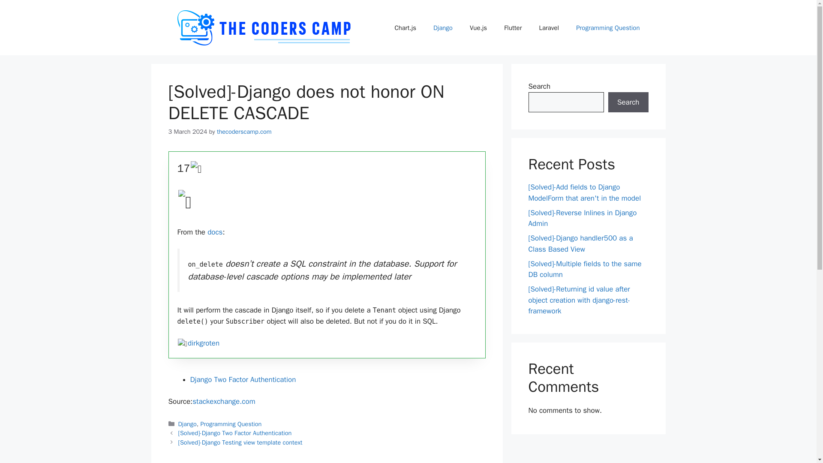 This screenshot has height=463, width=823. I want to click on Chart.js, so click(405, 27).